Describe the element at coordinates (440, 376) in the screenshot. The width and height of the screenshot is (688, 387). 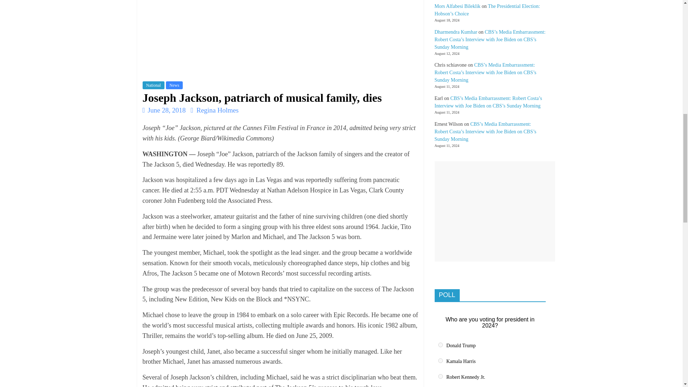
I see `3` at that location.